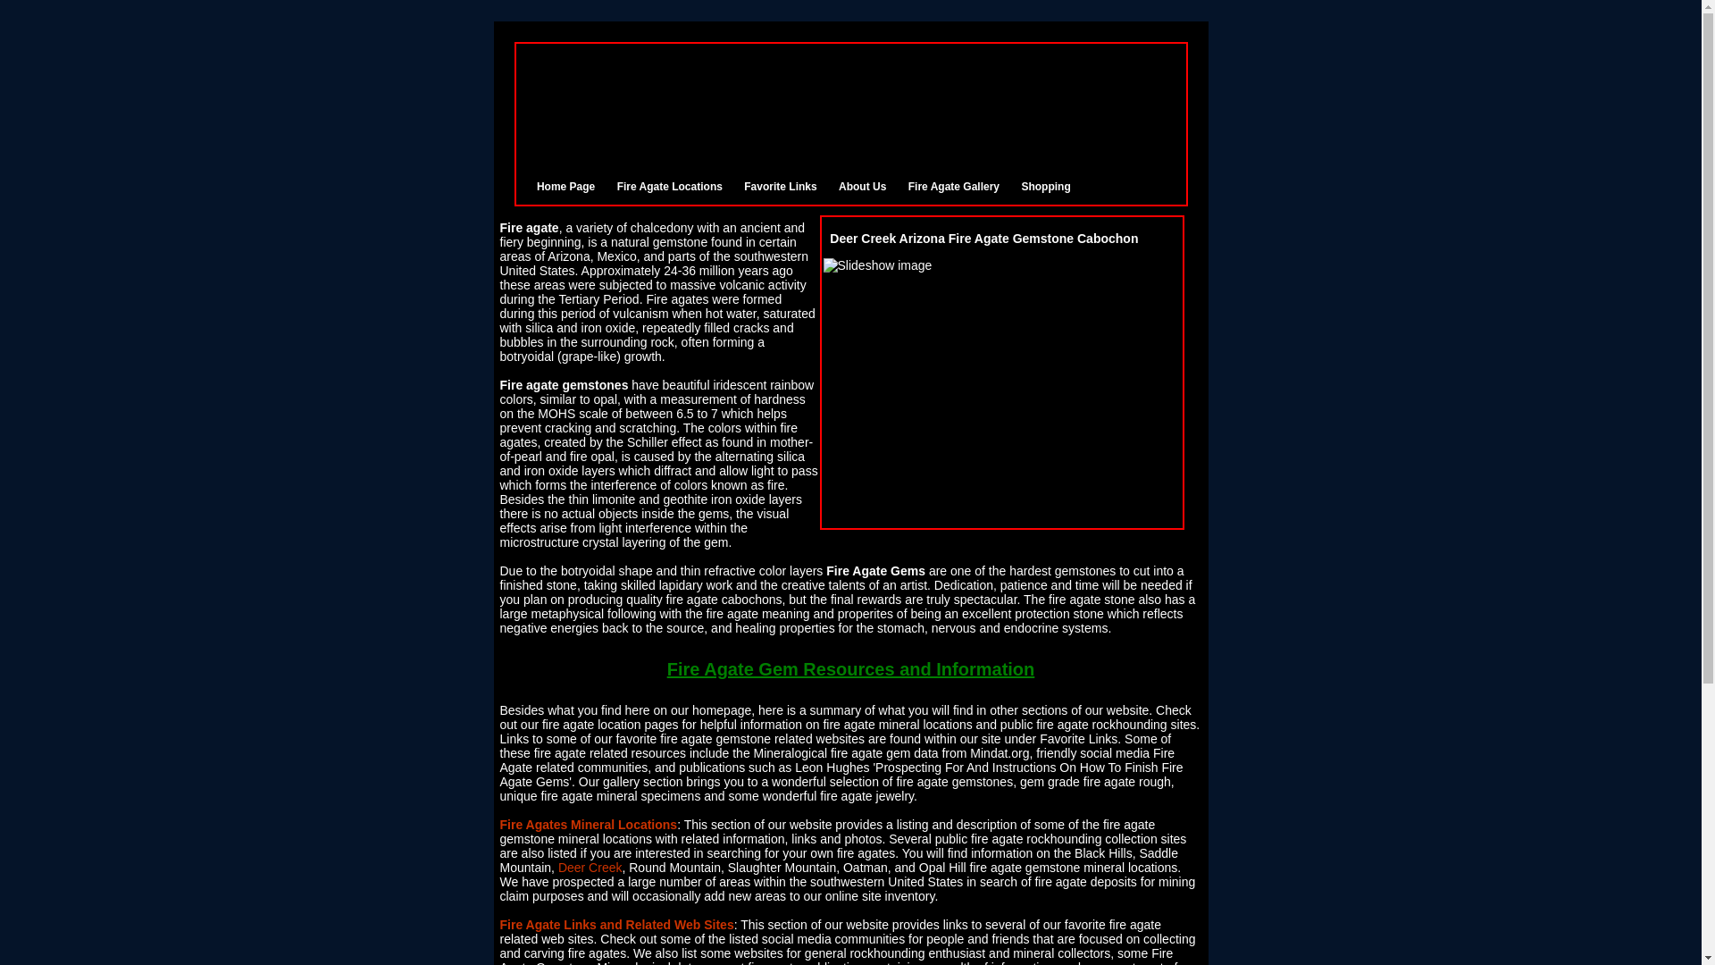  Describe the element at coordinates (616, 925) in the screenshot. I see `Fire Agate Links and Related Web Sites` at that location.